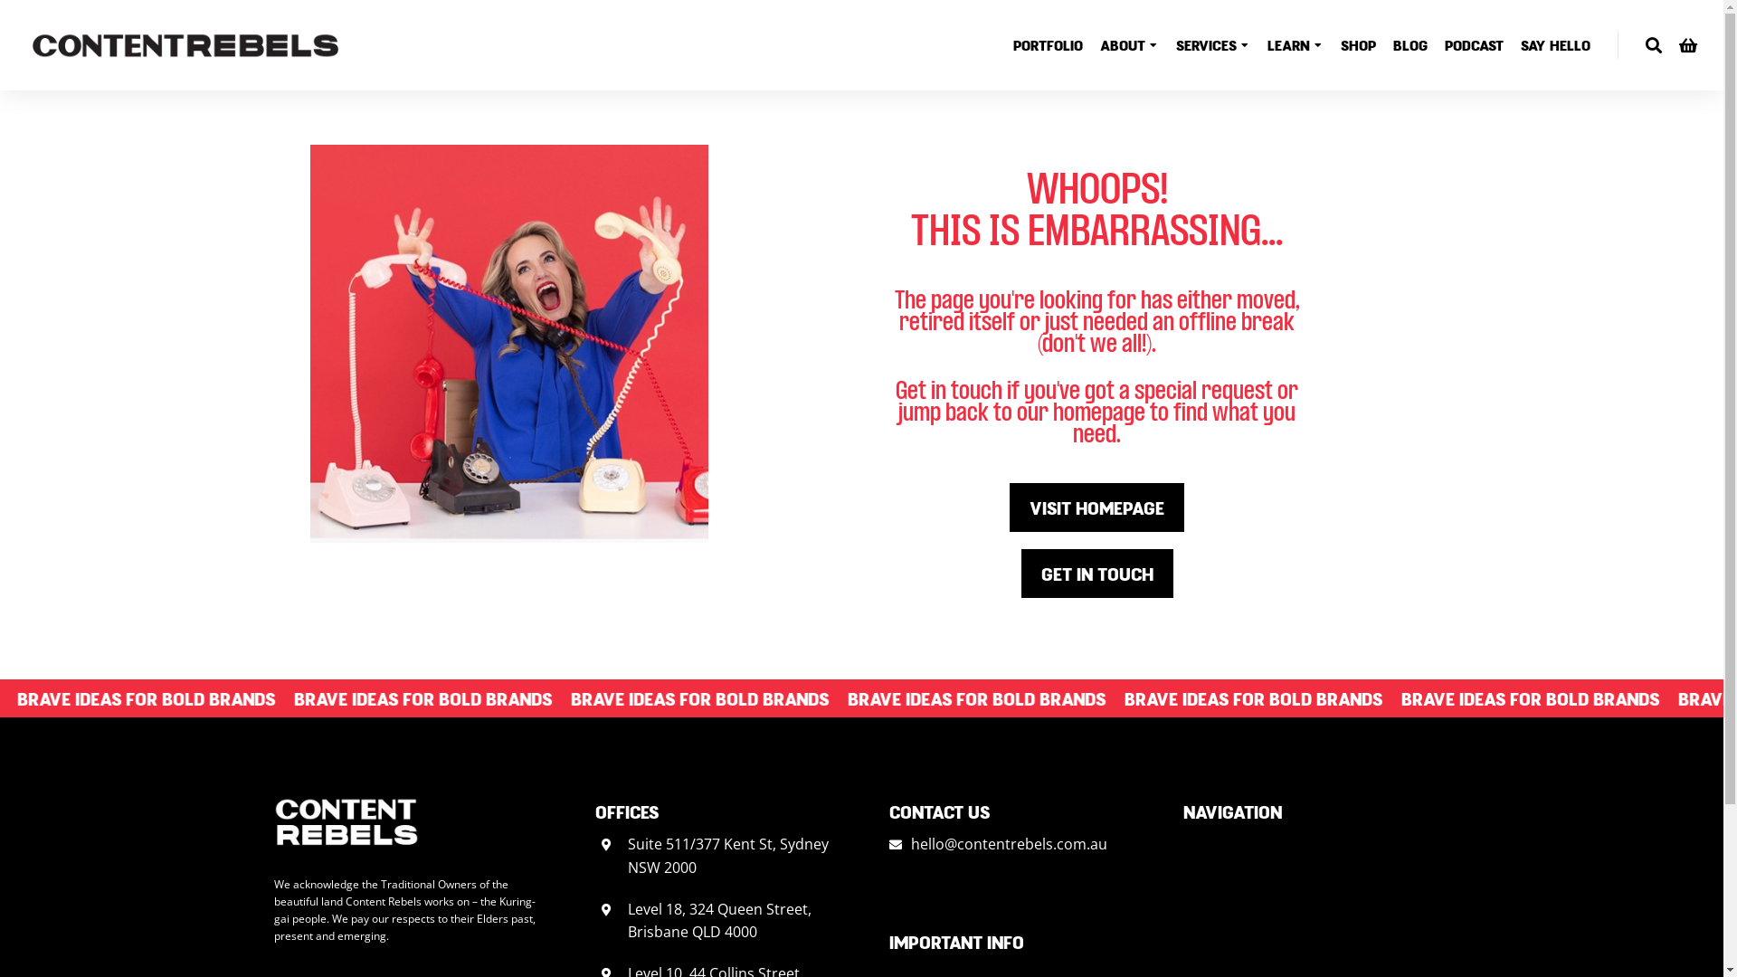 The width and height of the screenshot is (1737, 977). Describe the element at coordinates (1048, 45) in the screenshot. I see `PORTFOLIO` at that location.